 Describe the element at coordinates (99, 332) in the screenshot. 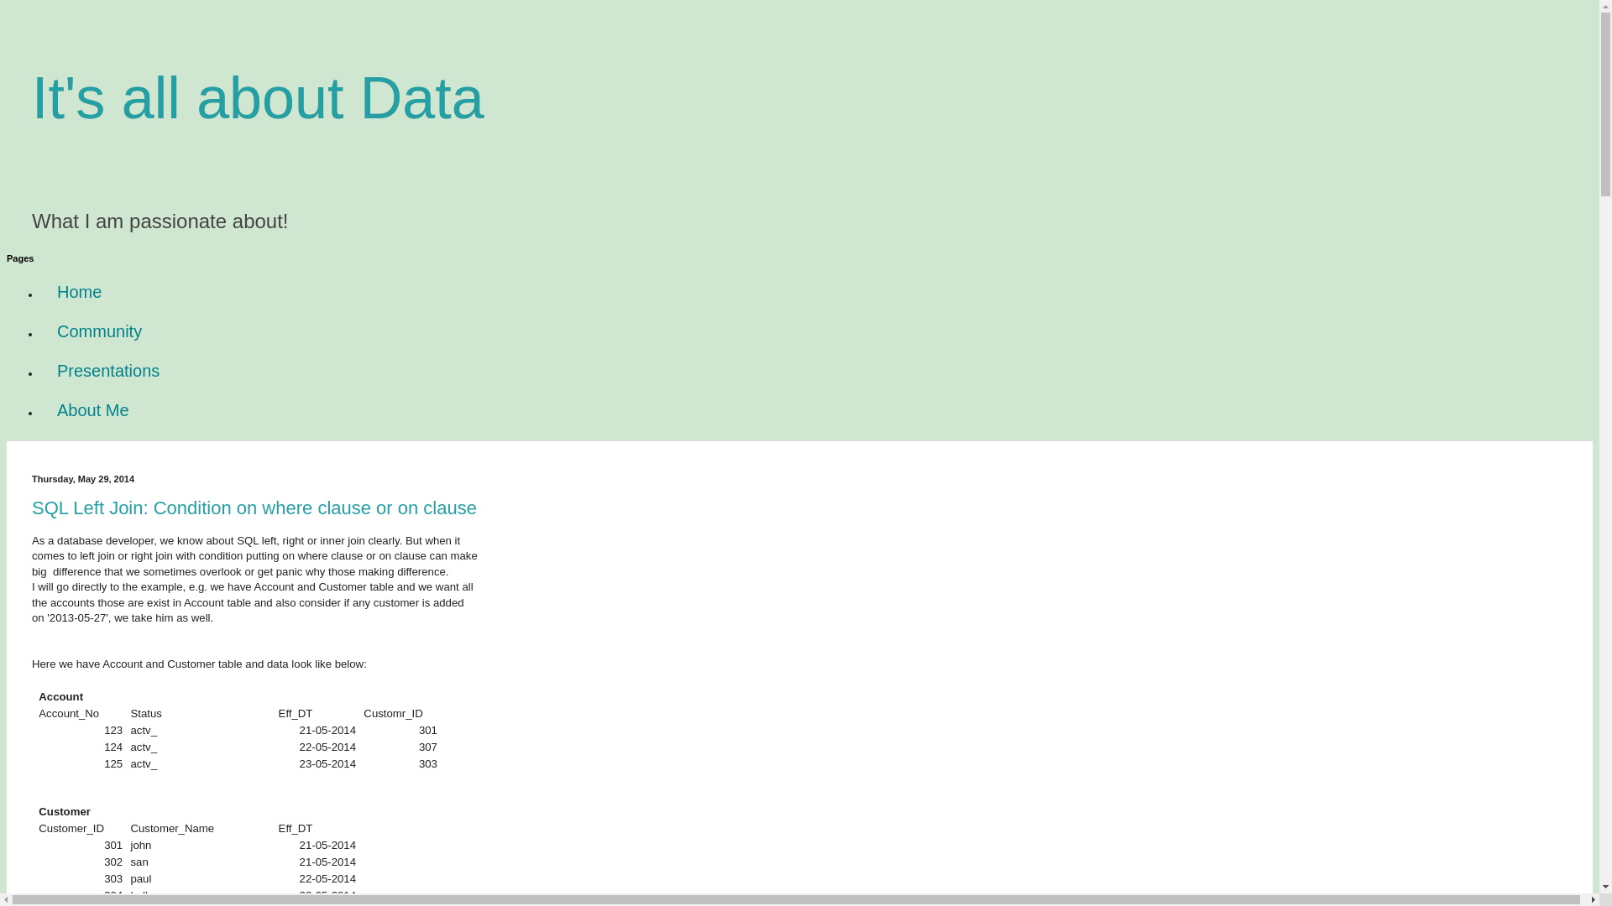

I see `Community` at that location.